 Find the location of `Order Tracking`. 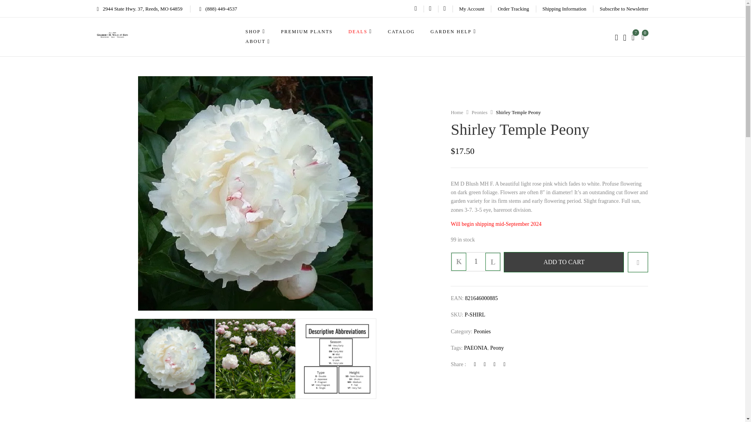

Order Tracking is located at coordinates (513, 9).